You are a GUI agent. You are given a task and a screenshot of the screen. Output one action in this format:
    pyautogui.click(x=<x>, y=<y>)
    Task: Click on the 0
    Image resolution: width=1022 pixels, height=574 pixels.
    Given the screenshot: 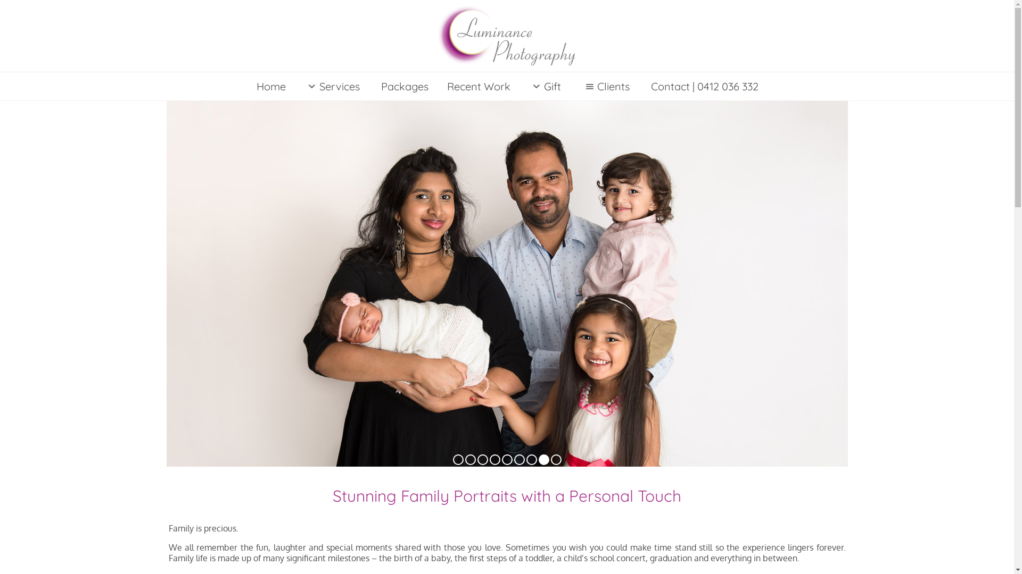 What is the action you would take?
    pyautogui.click(x=495, y=459)
    